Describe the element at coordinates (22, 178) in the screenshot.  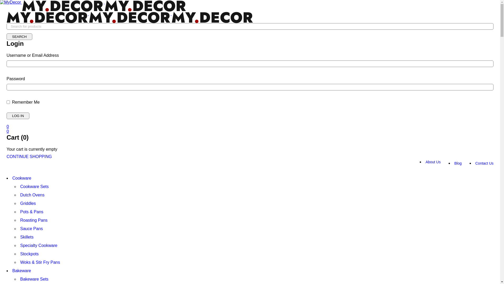
I see `Cookware` at that location.